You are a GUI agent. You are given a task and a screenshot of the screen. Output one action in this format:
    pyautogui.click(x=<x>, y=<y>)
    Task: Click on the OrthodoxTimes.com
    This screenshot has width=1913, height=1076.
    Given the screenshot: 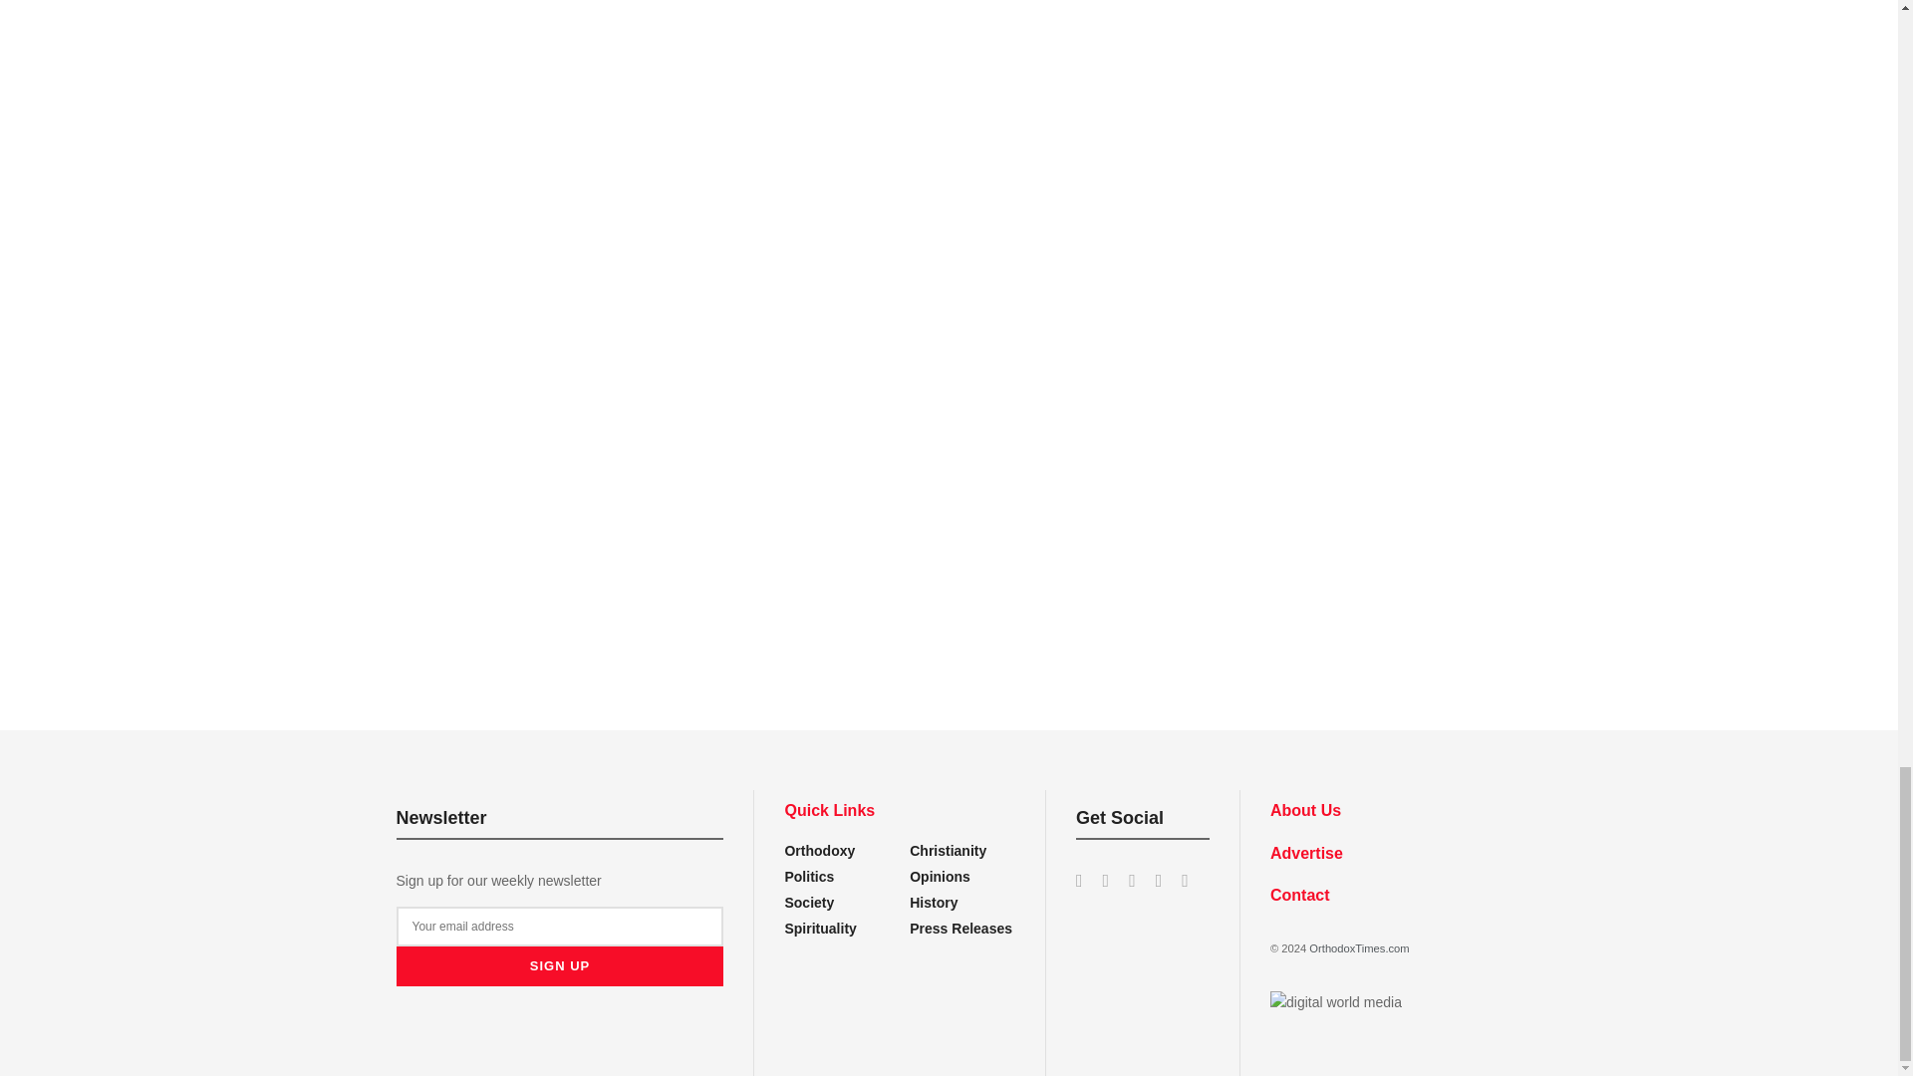 What is the action you would take?
    pyautogui.click(x=1358, y=948)
    